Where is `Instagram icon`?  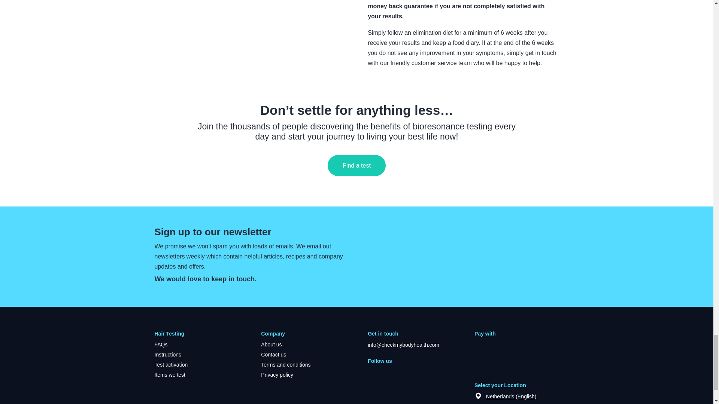
Instagram icon is located at coordinates (413, 373).